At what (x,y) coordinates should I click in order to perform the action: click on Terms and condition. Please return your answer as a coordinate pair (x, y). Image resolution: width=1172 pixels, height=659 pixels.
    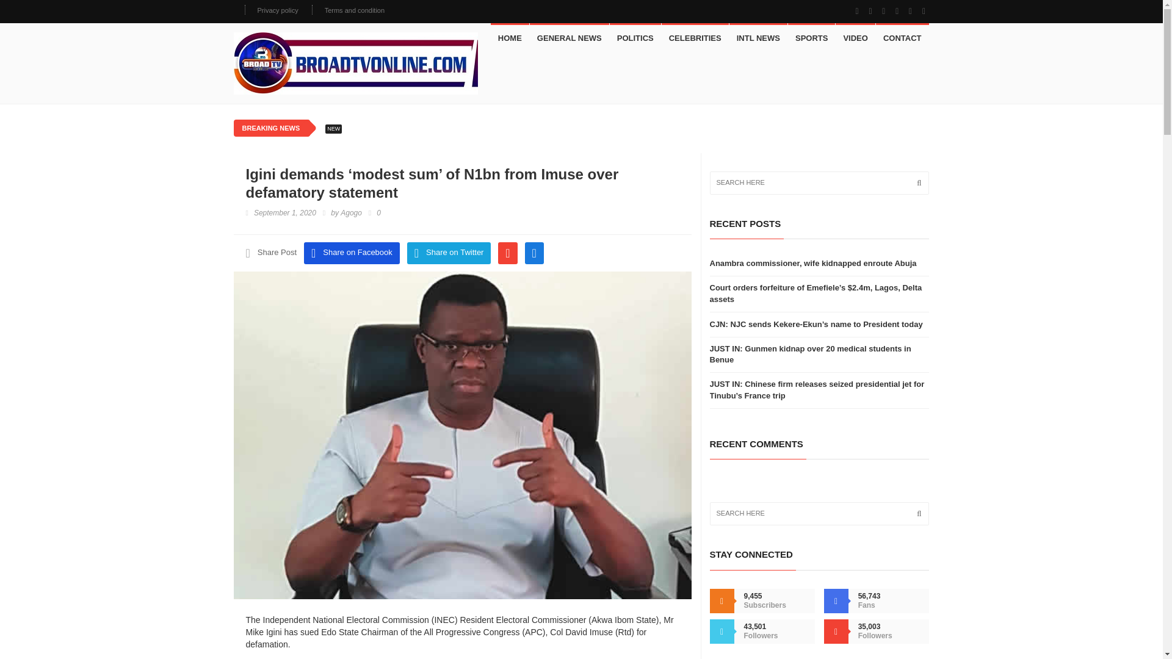
    Looking at the image, I should click on (354, 10).